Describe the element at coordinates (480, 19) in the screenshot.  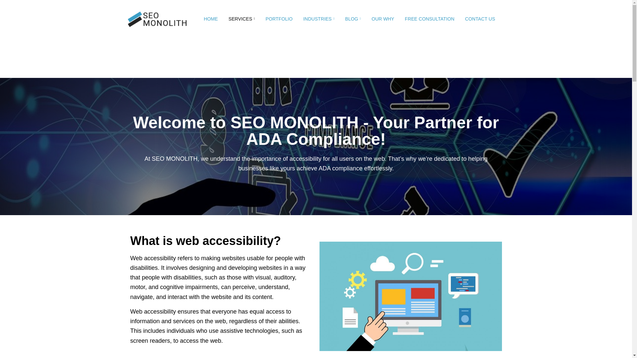
I see `CONTACT US` at that location.